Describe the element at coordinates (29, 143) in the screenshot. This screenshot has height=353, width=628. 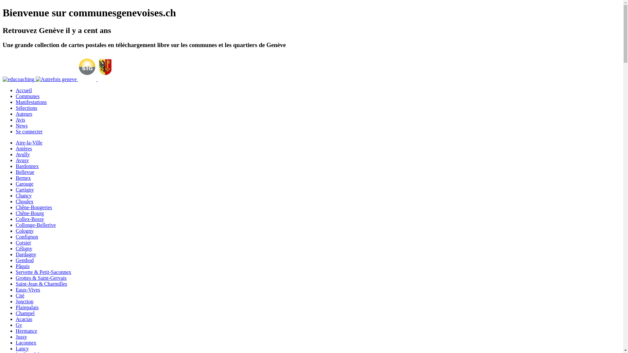
I see `Aire-la-Ville` at that location.